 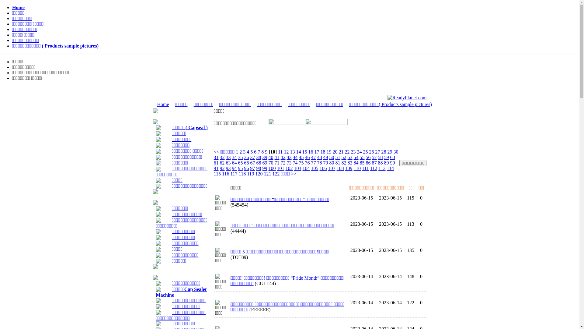 What do you see at coordinates (241, 152) in the screenshot?
I see `2` at bounding box center [241, 152].